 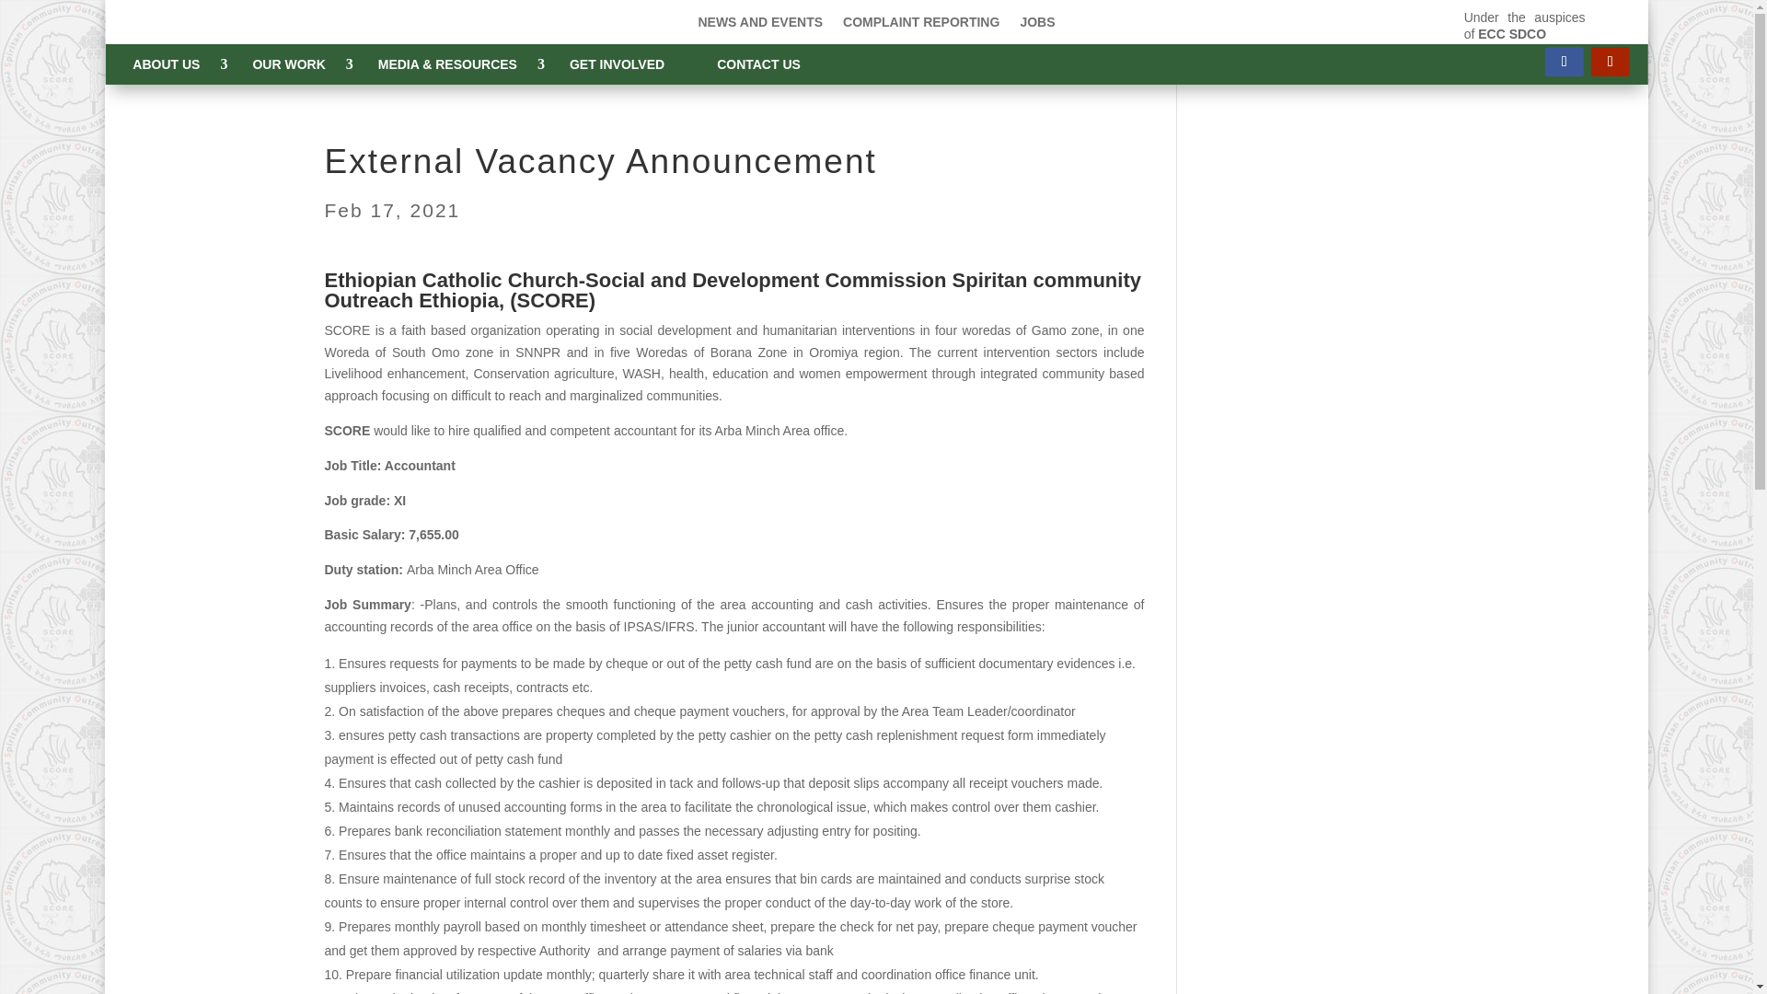 What do you see at coordinates (766, 64) in the screenshot?
I see `CONTACT US` at bounding box center [766, 64].